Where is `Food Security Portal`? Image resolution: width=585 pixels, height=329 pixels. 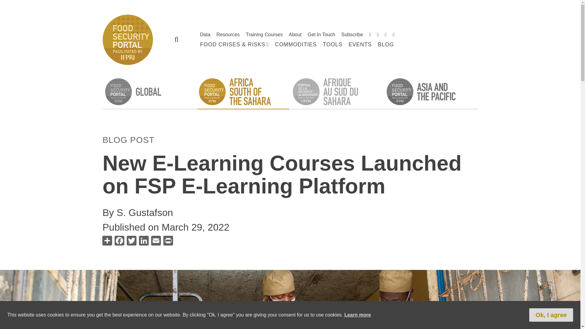
Food Security Portal is located at coordinates (127, 39).